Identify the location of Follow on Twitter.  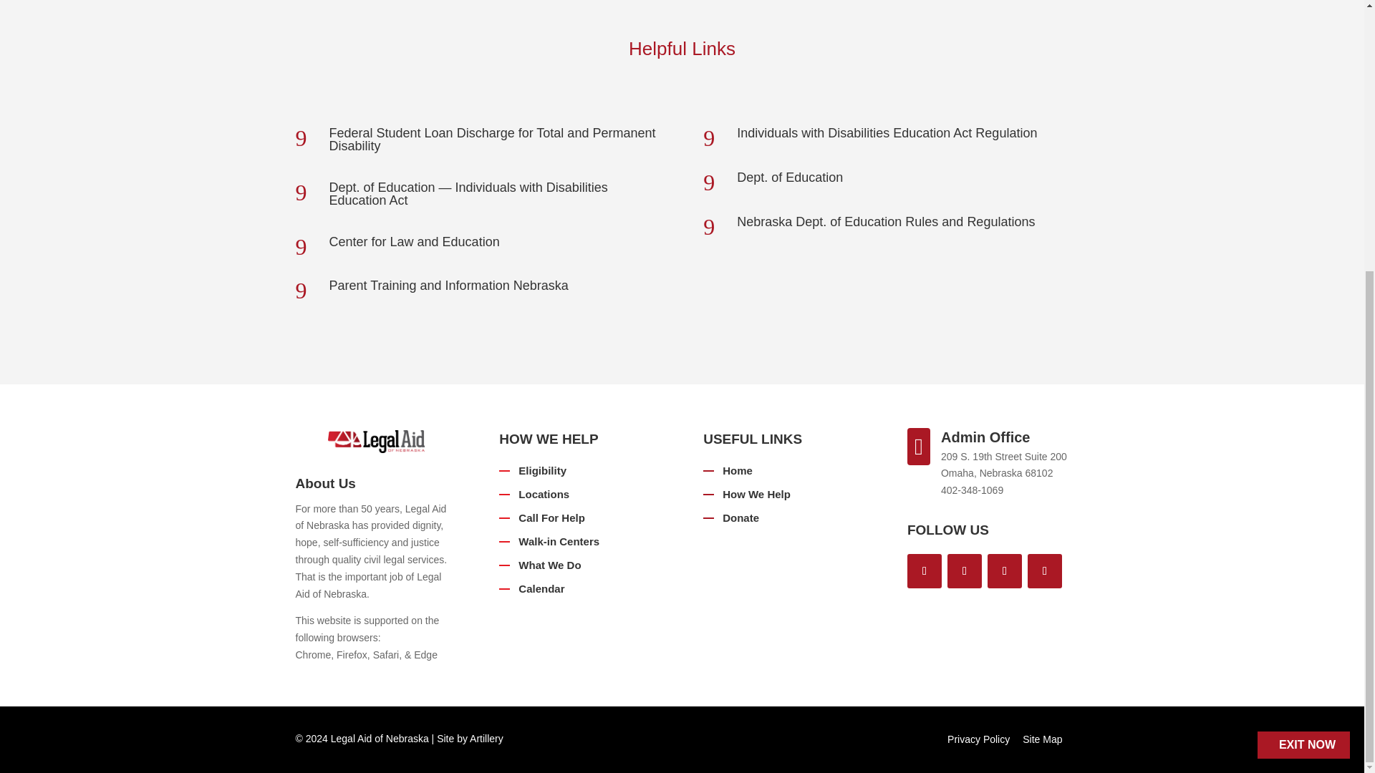
(964, 571).